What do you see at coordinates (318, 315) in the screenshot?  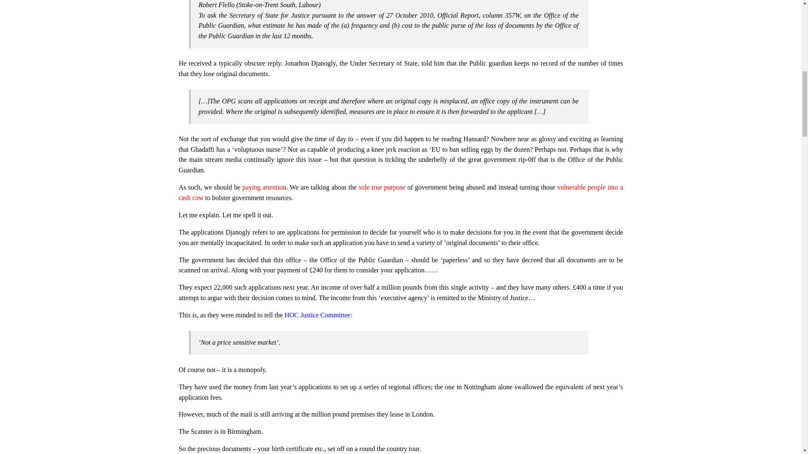 I see `HOC Justice Committee:` at bounding box center [318, 315].